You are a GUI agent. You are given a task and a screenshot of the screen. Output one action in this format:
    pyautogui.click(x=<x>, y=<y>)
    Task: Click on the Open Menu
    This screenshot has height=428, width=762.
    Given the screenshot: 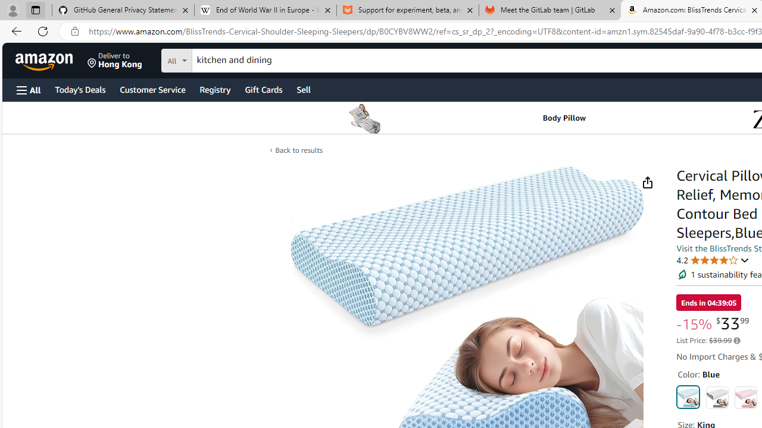 What is the action you would take?
    pyautogui.click(x=29, y=90)
    